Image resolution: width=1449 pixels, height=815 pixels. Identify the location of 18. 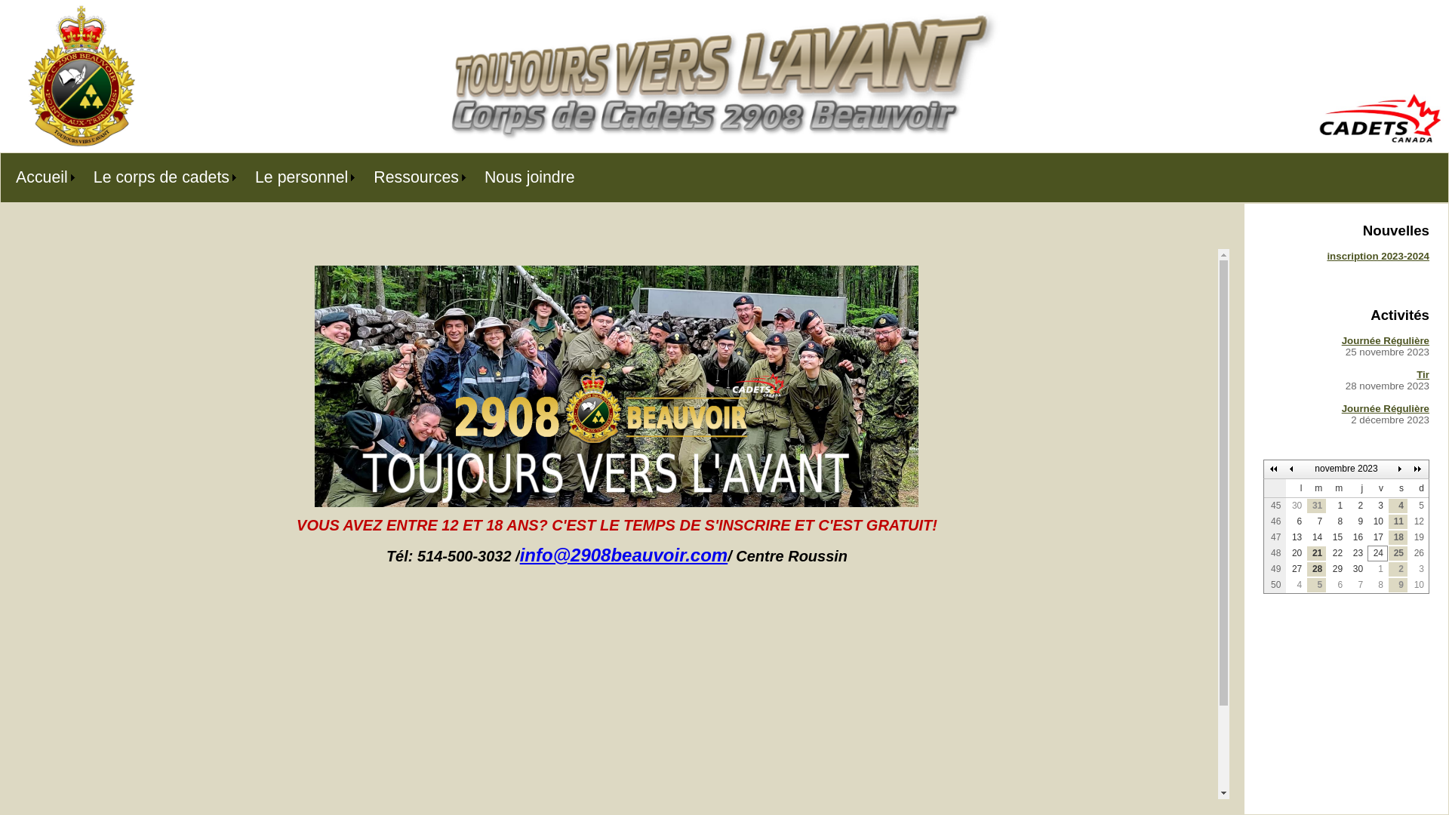
(1398, 537).